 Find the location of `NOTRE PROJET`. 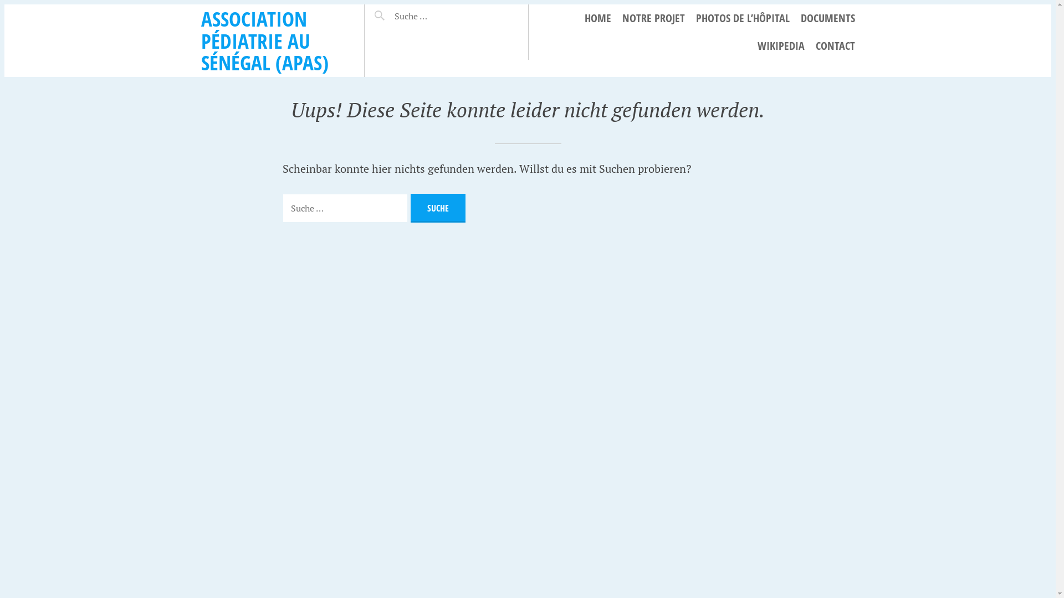

NOTRE PROJET is located at coordinates (653, 18).